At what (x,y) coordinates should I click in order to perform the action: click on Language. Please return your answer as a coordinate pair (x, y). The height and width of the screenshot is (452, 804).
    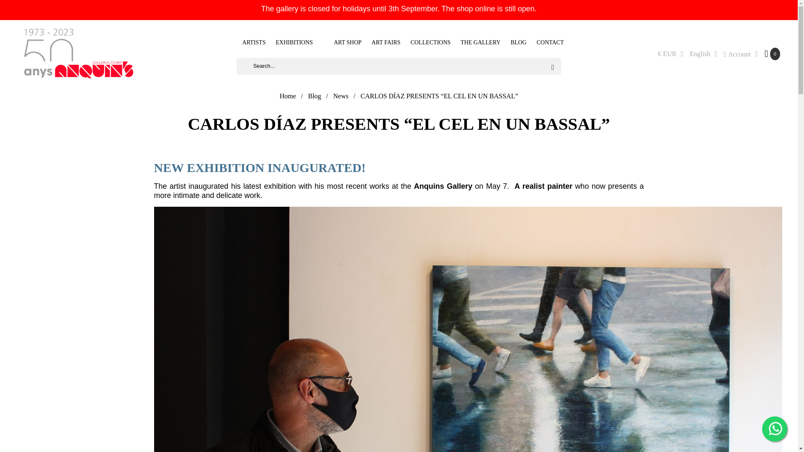
    Looking at the image, I should click on (703, 54).